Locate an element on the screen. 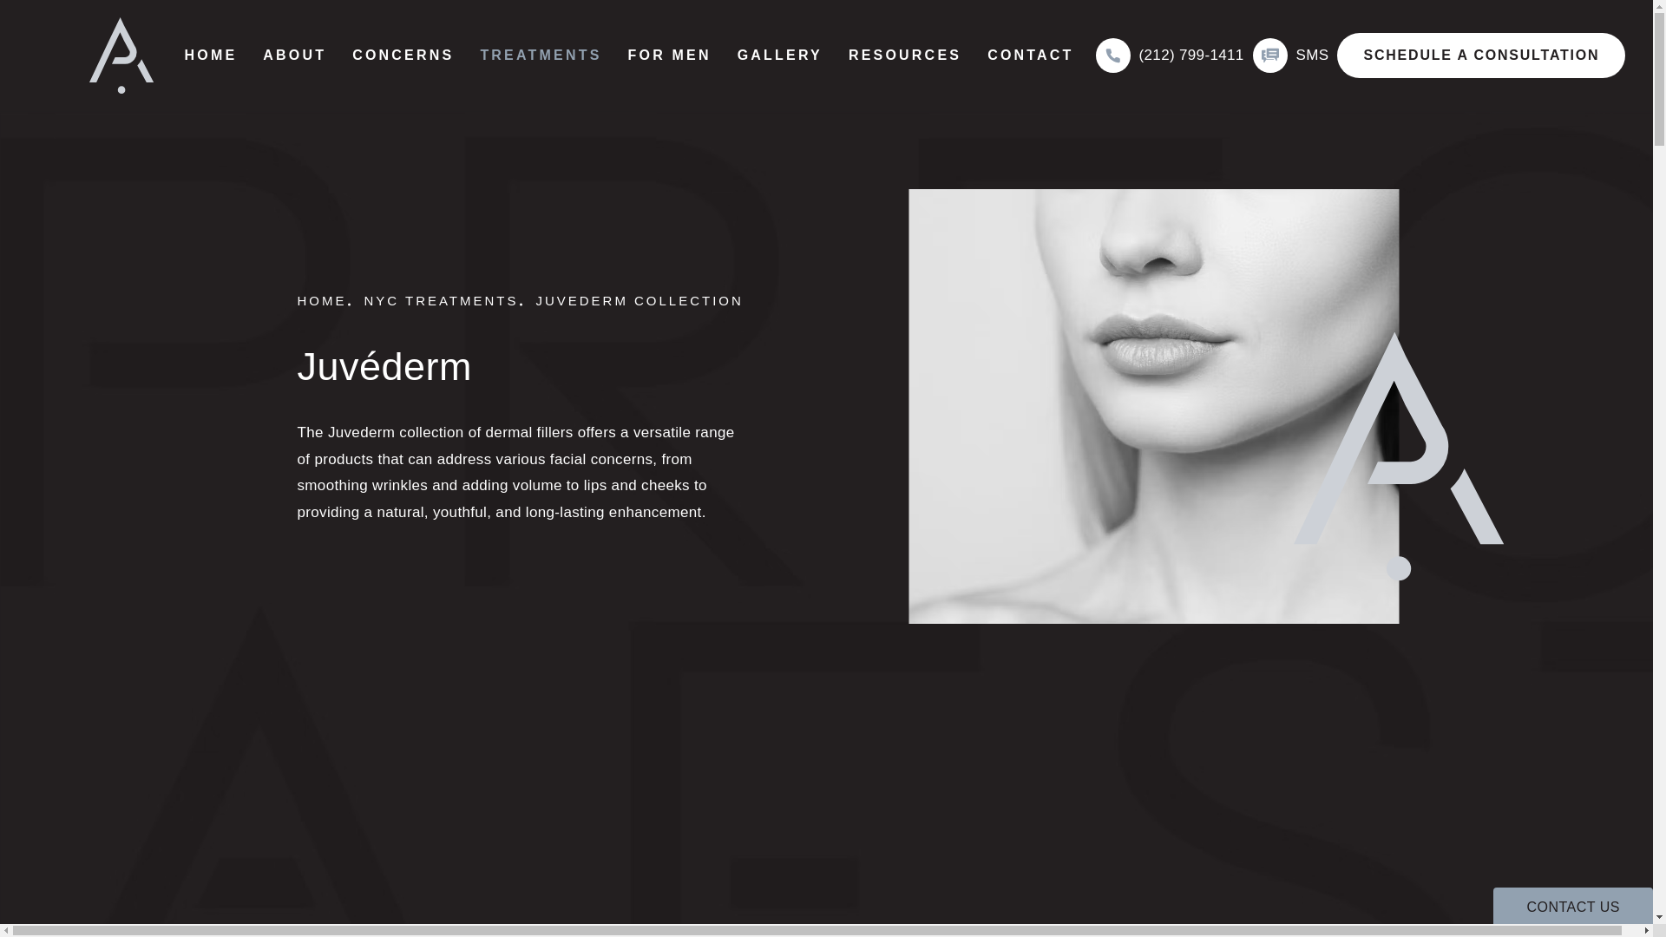 The width and height of the screenshot is (1666, 937). TREATMENTS is located at coordinates (540, 55).